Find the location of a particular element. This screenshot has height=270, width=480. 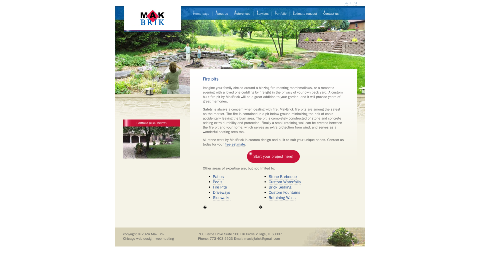

Chicago web design is located at coordinates (138, 239).